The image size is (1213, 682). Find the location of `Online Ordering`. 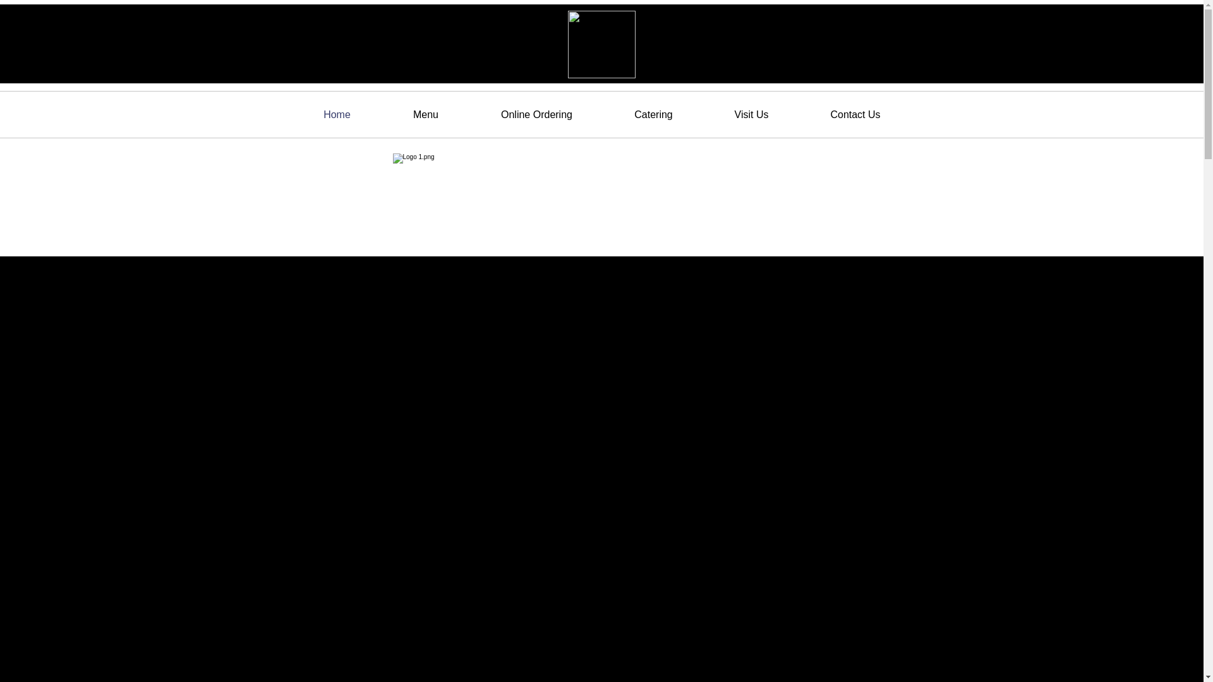

Online Ordering is located at coordinates (537, 114).